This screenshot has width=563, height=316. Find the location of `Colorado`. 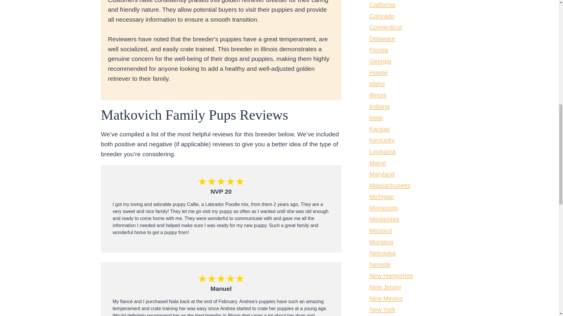

Colorado is located at coordinates (382, 16).